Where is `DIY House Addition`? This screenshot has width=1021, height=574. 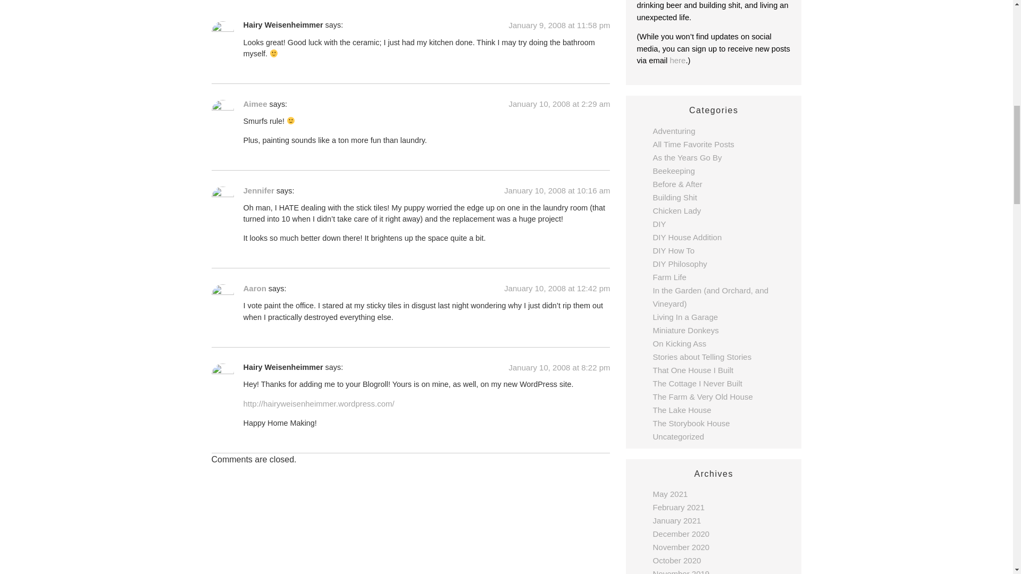 DIY House Addition is located at coordinates (687, 237).